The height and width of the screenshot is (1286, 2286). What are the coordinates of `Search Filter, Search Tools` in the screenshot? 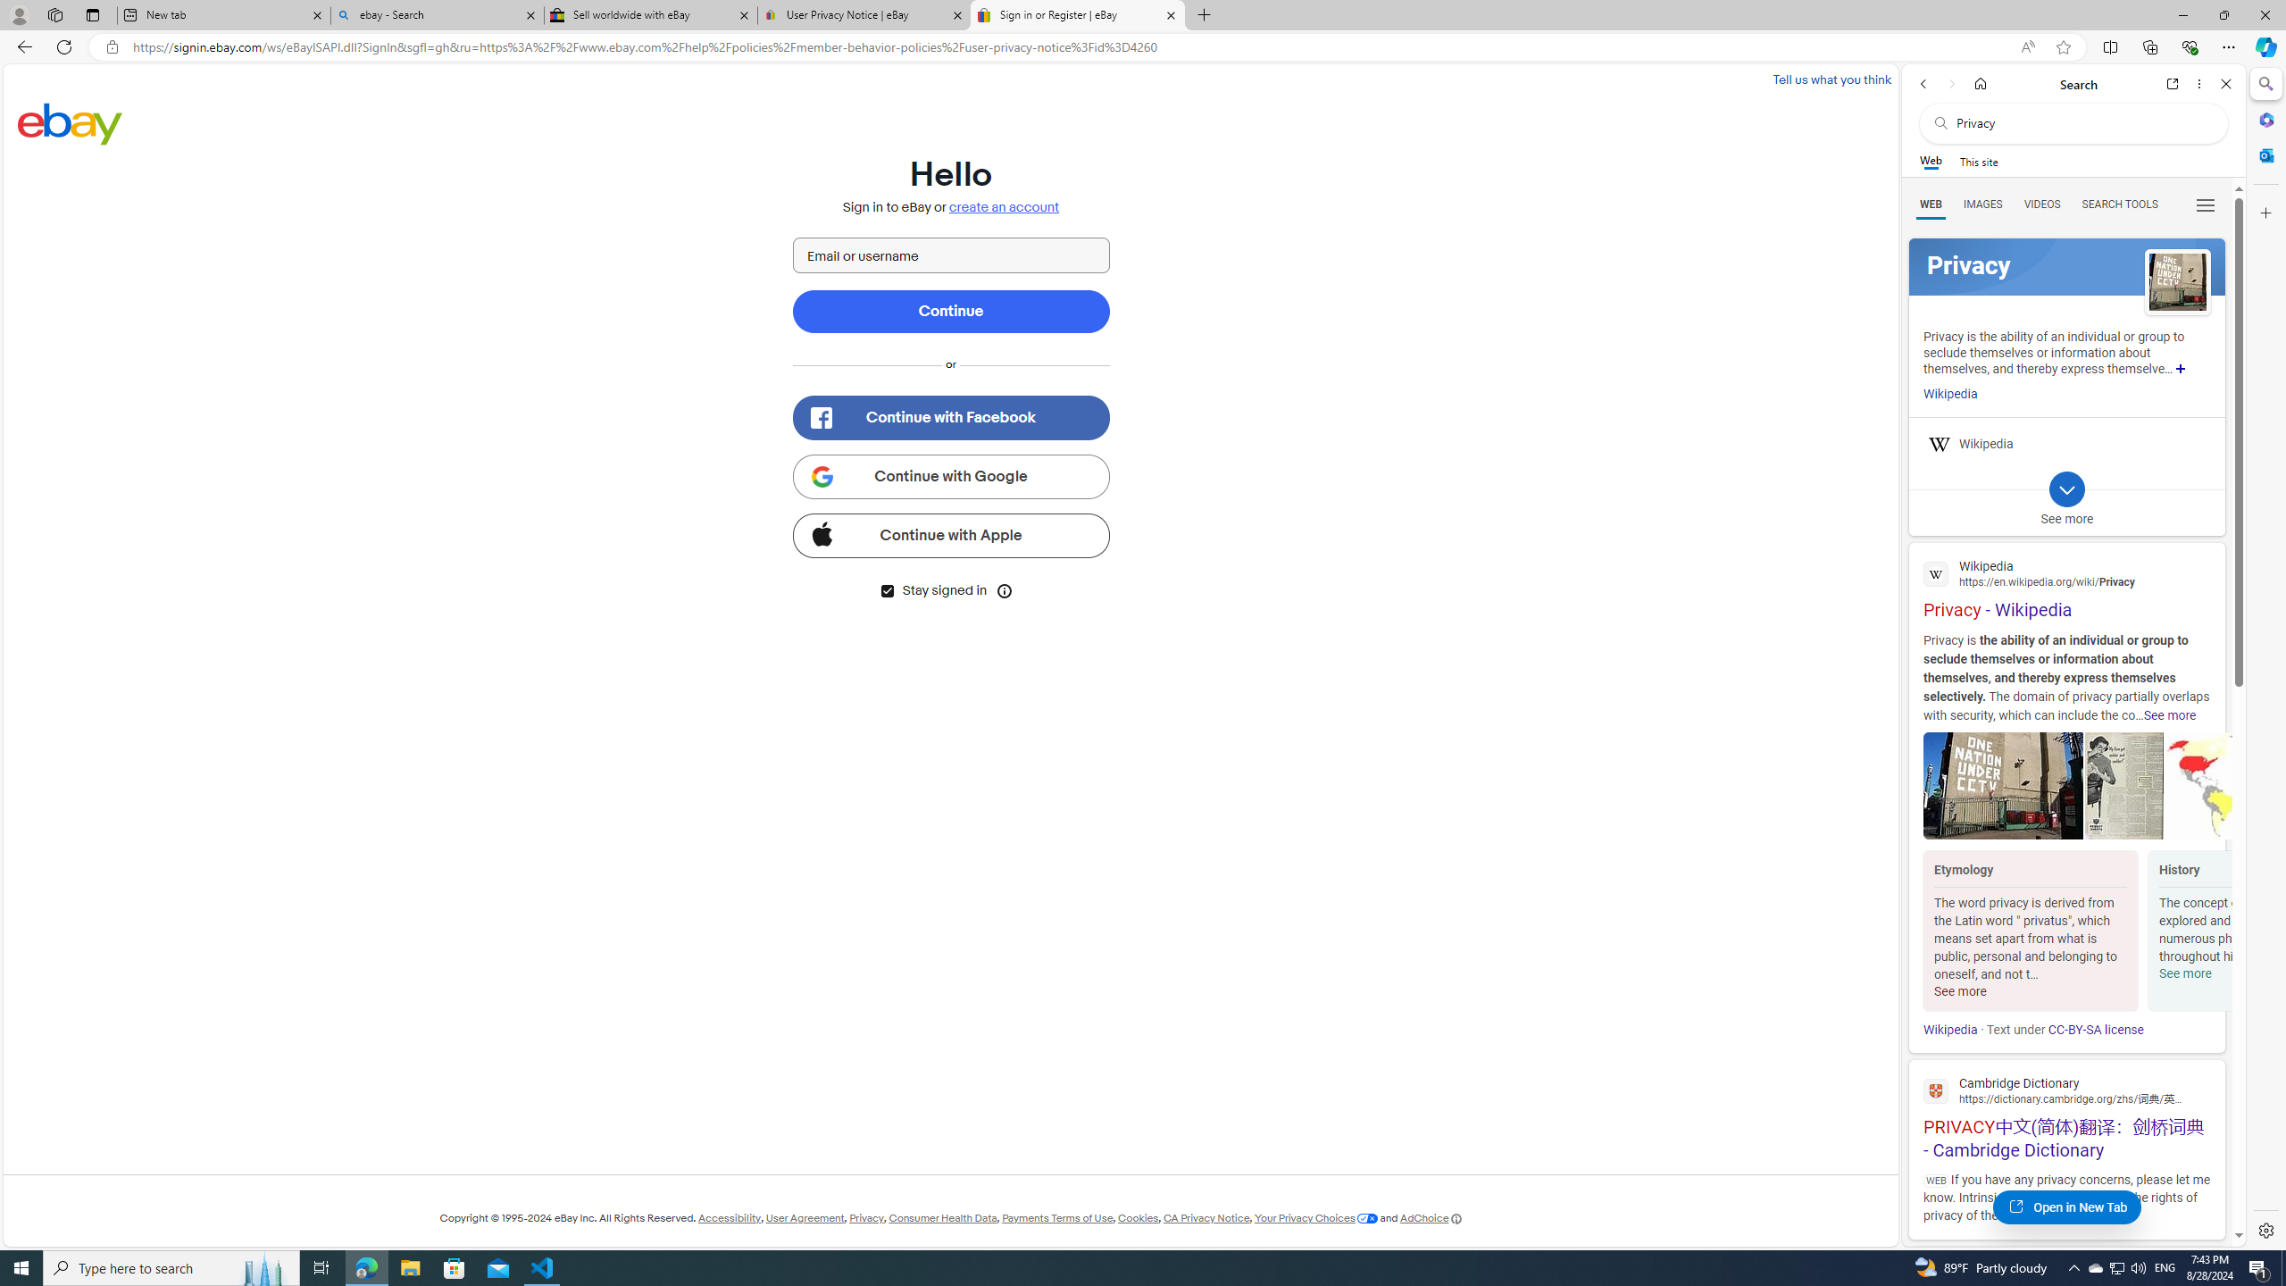 It's located at (2120, 204).